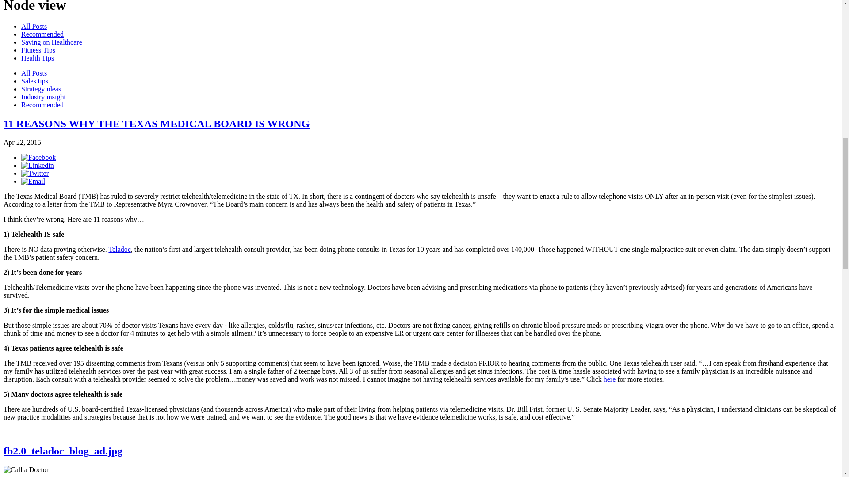 Image resolution: width=849 pixels, height=477 pixels. Describe the element at coordinates (157, 123) in the screenshot. I see `11 REASONS WHY THE TEXAS MEDICAL BOARD IS WRONG` at that location.